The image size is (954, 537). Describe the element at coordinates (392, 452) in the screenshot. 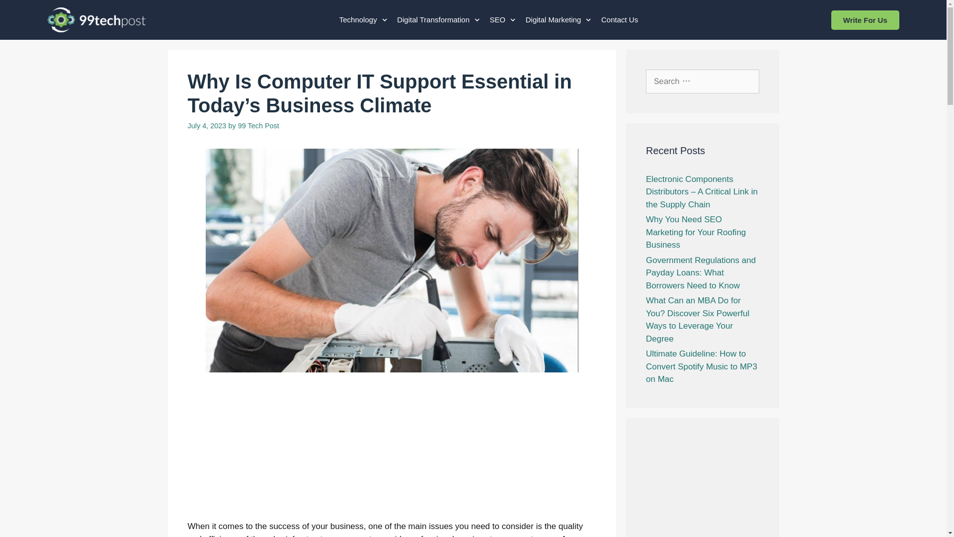

I see `Advertisement` at that location.